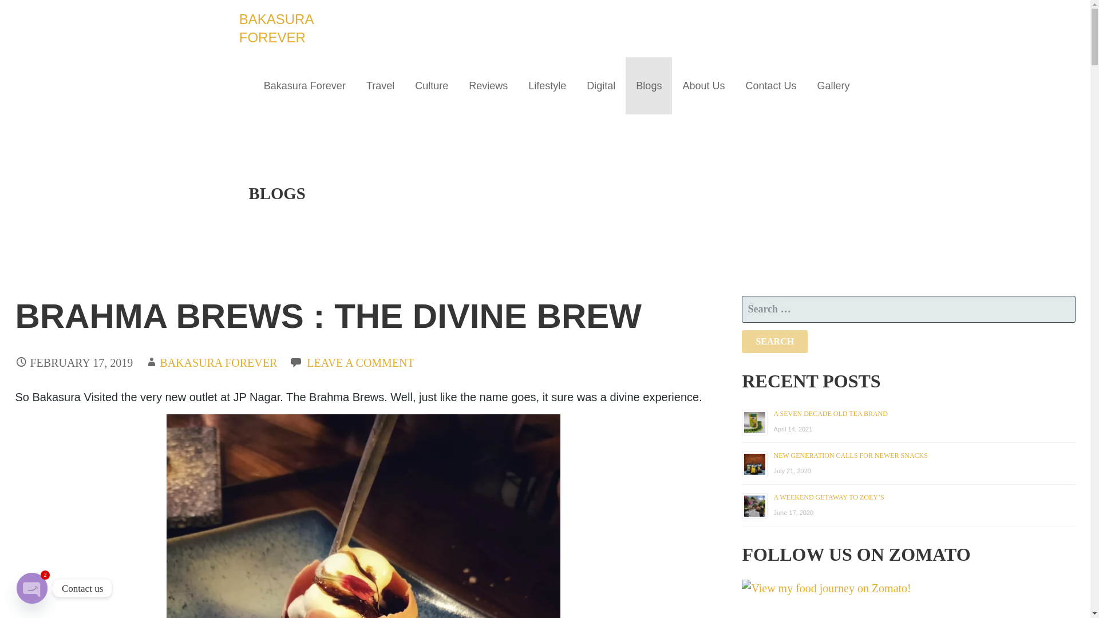 This screenshot has width=1099, height=618. Describe the element at coordinates (833, 86) in the screenshot. I see `Gallery` at that location.